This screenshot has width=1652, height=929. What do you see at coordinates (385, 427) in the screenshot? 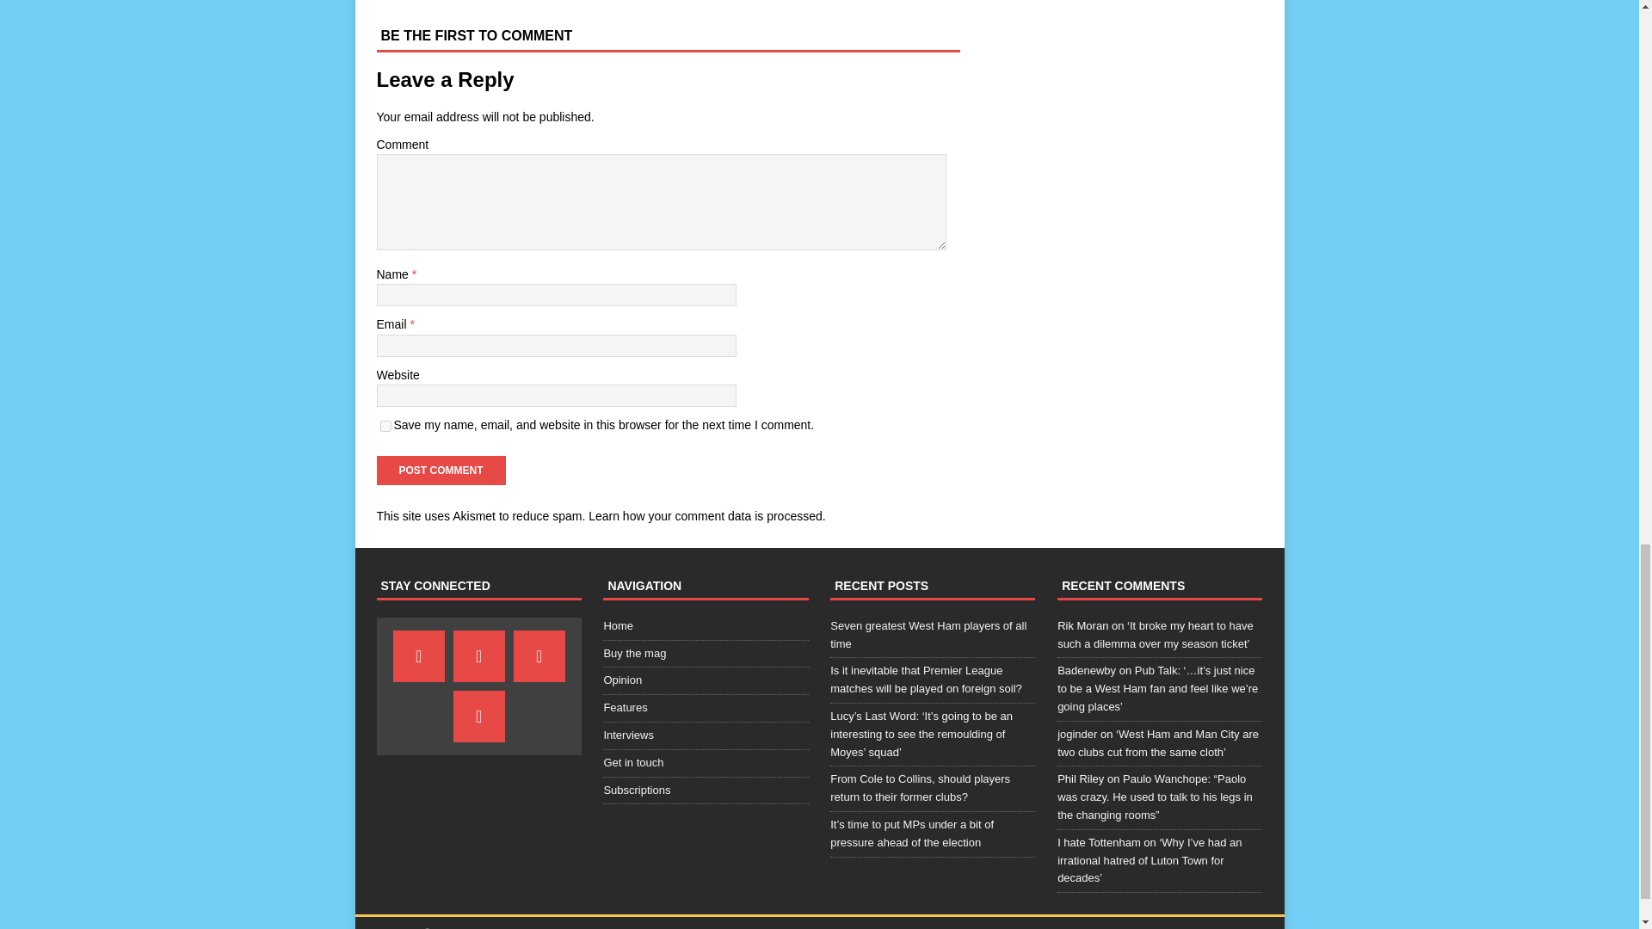
I see `yes` at bounding box center [385, 427].